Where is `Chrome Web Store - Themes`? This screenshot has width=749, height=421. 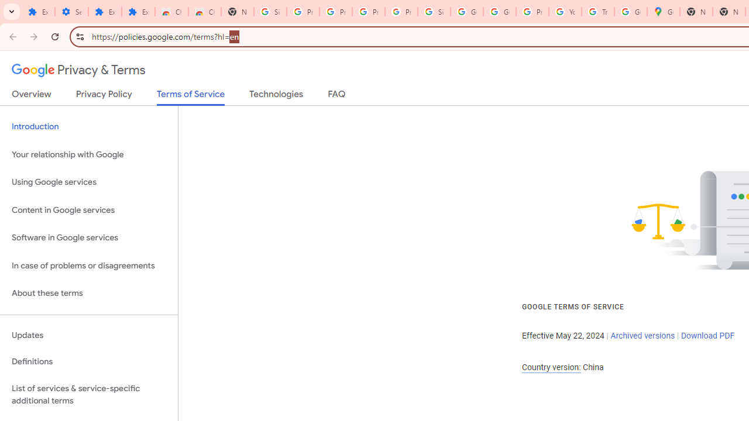 Chrome Web Store - Themes is located at coordinates (205, 12).